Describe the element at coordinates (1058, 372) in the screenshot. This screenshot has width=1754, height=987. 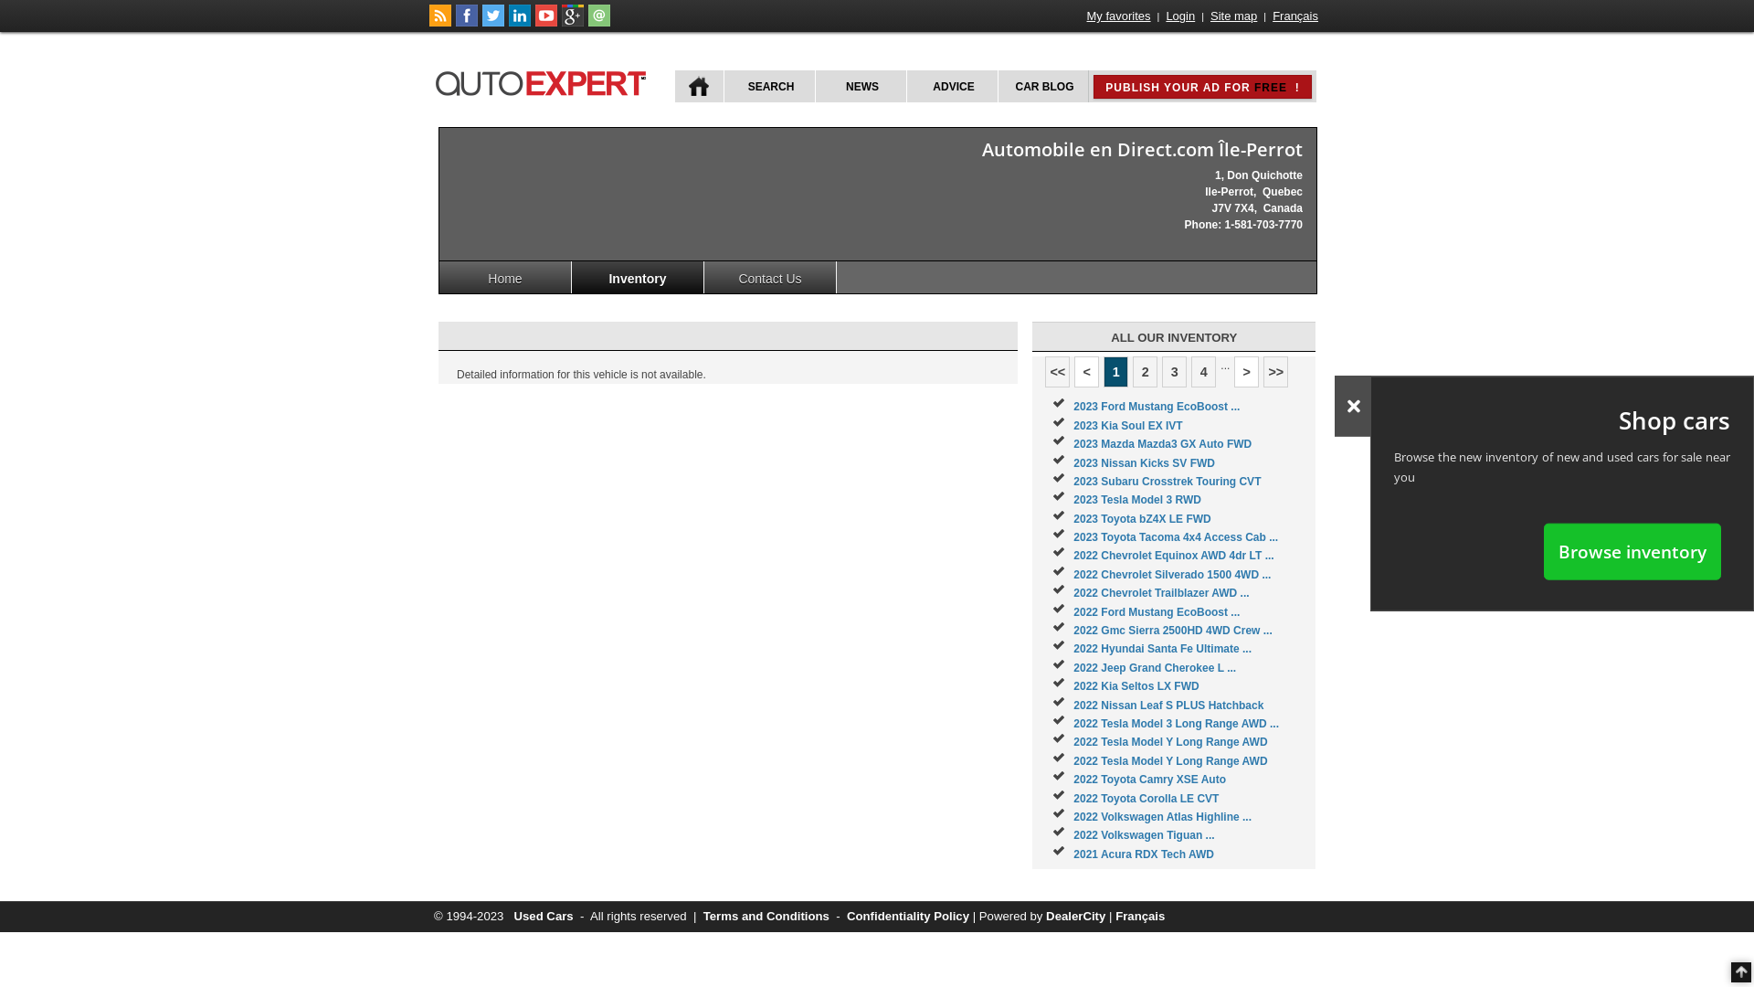
I see `<<` at that location.